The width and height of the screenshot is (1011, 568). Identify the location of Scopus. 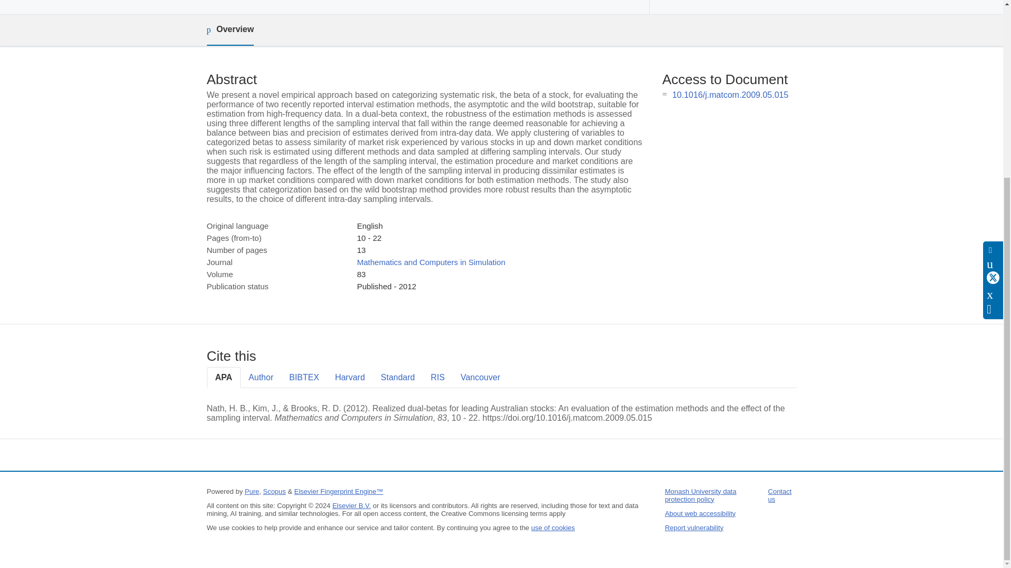
(274, 491).